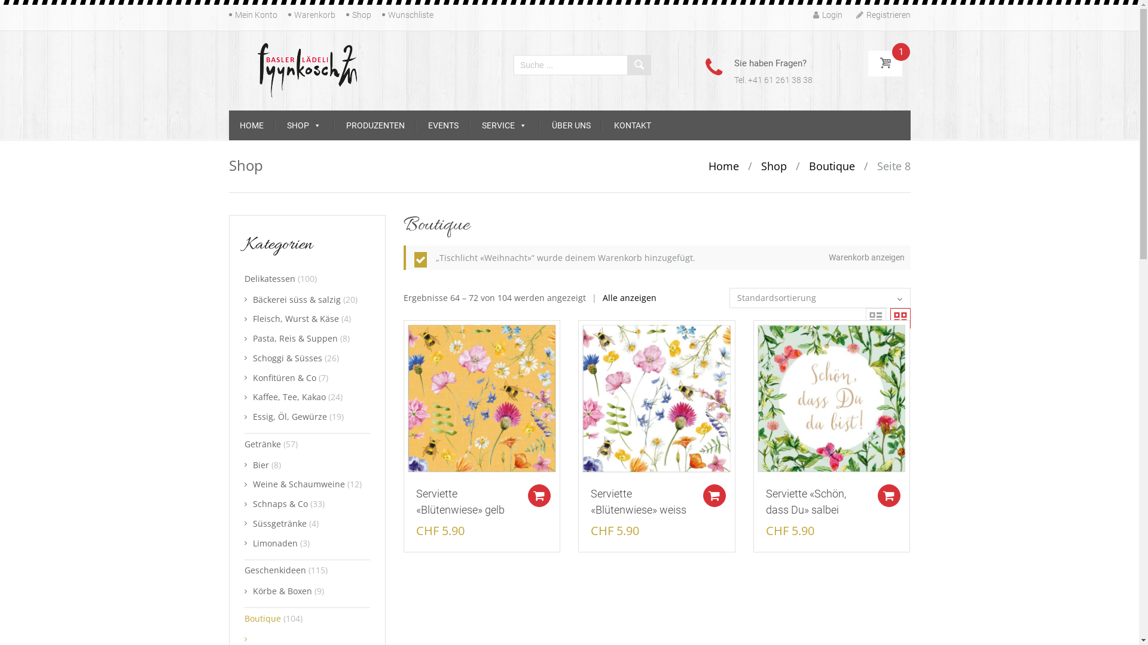 The width and height of the screenshot is (1148, 645). What do you see at coordinates (361, 15) in the screenshot?
I see `Shop` at bounding box center [361, 15].